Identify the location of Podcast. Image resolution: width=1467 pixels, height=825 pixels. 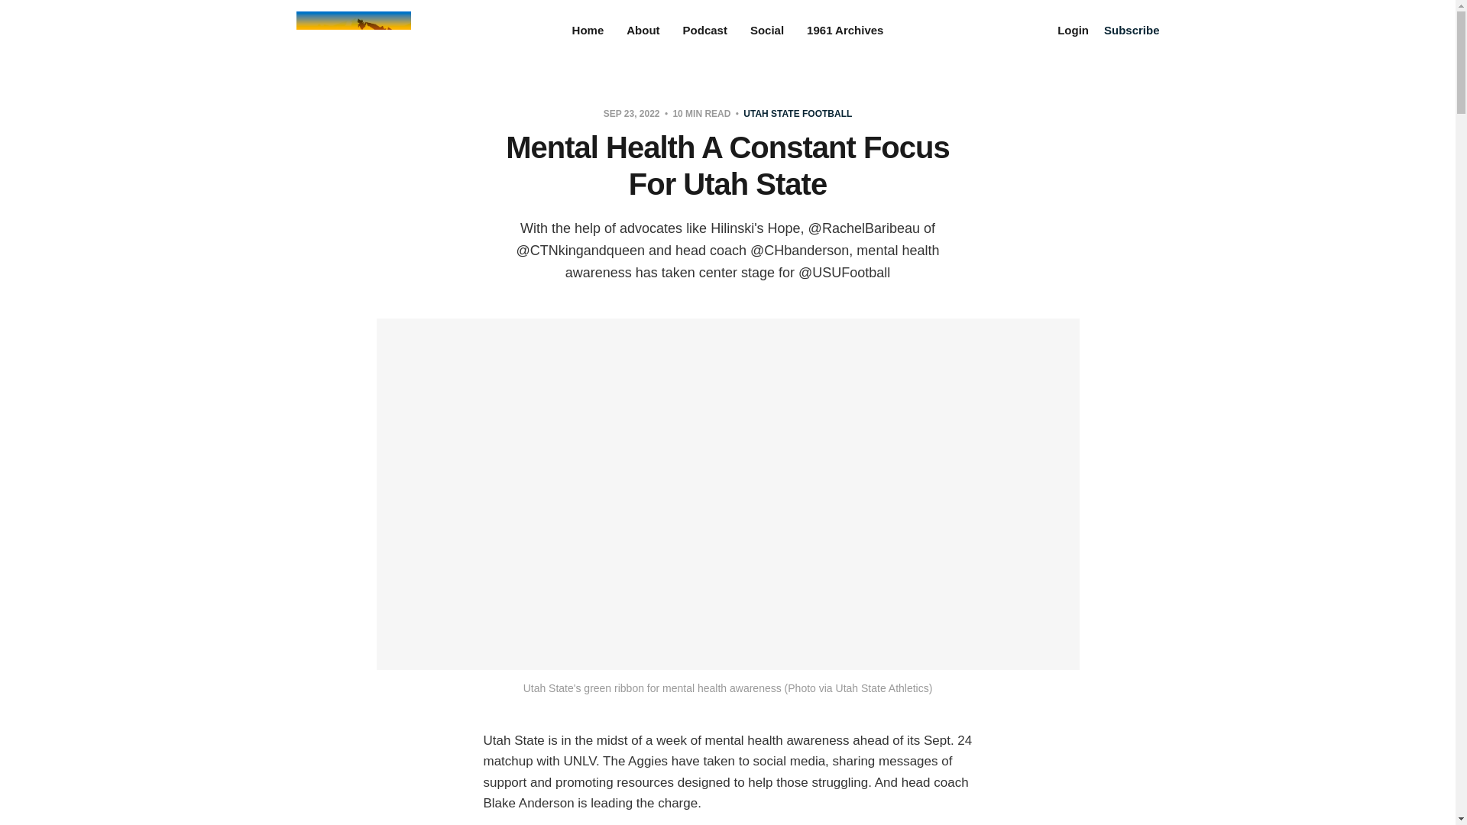
(705, 31).